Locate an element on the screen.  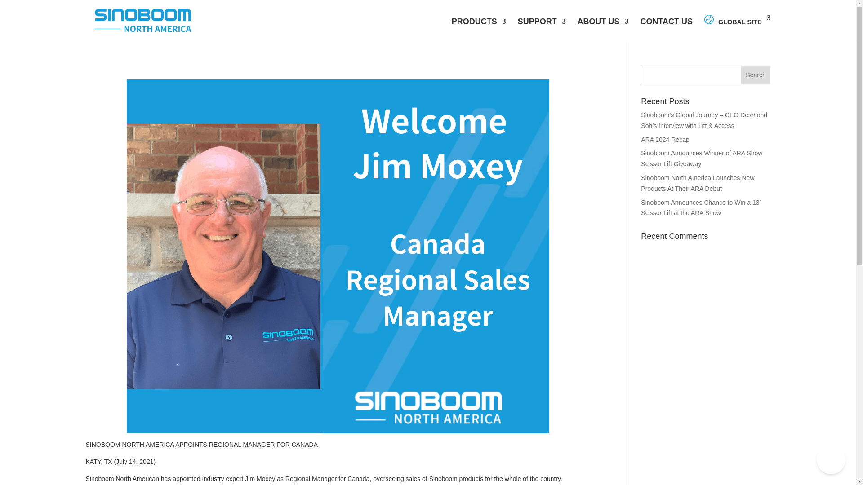
SUPPORT is located at coordinates (542, 29).